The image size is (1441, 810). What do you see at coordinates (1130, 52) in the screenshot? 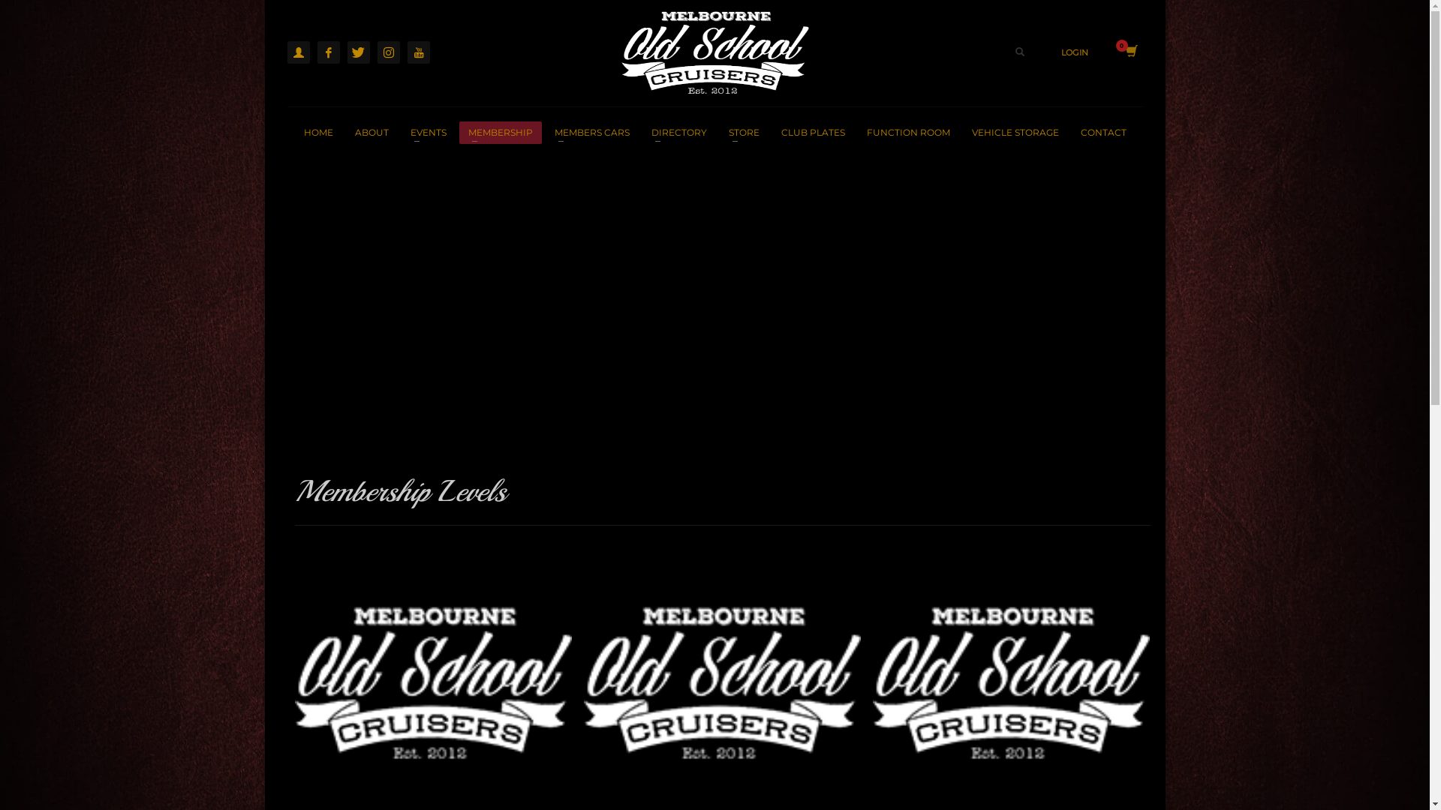
I see `View your shopping cart` at bounding box center [1130, 52].